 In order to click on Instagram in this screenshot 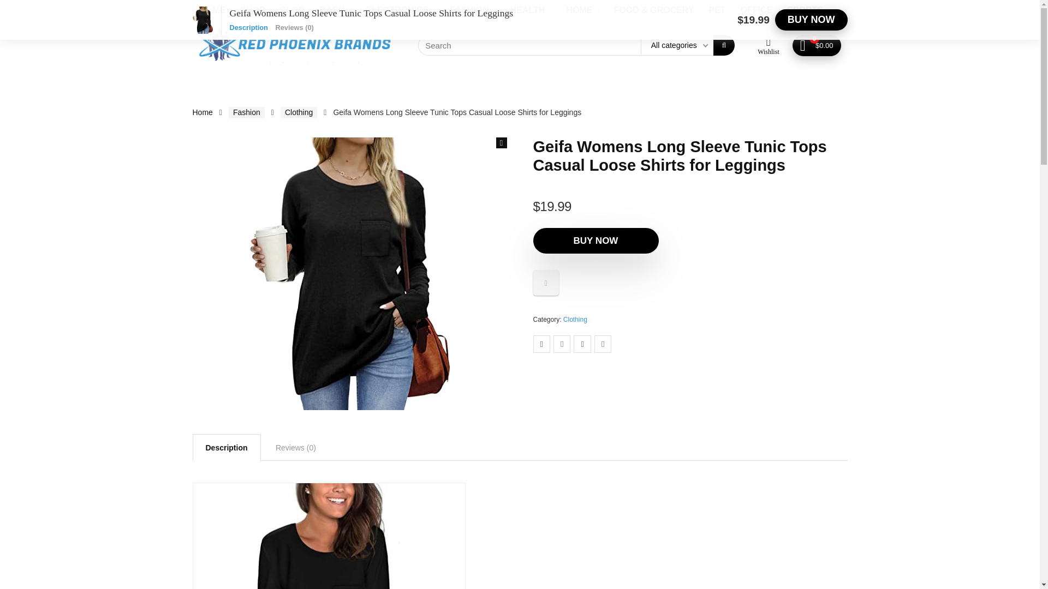, I will do `click(249, 9)`.